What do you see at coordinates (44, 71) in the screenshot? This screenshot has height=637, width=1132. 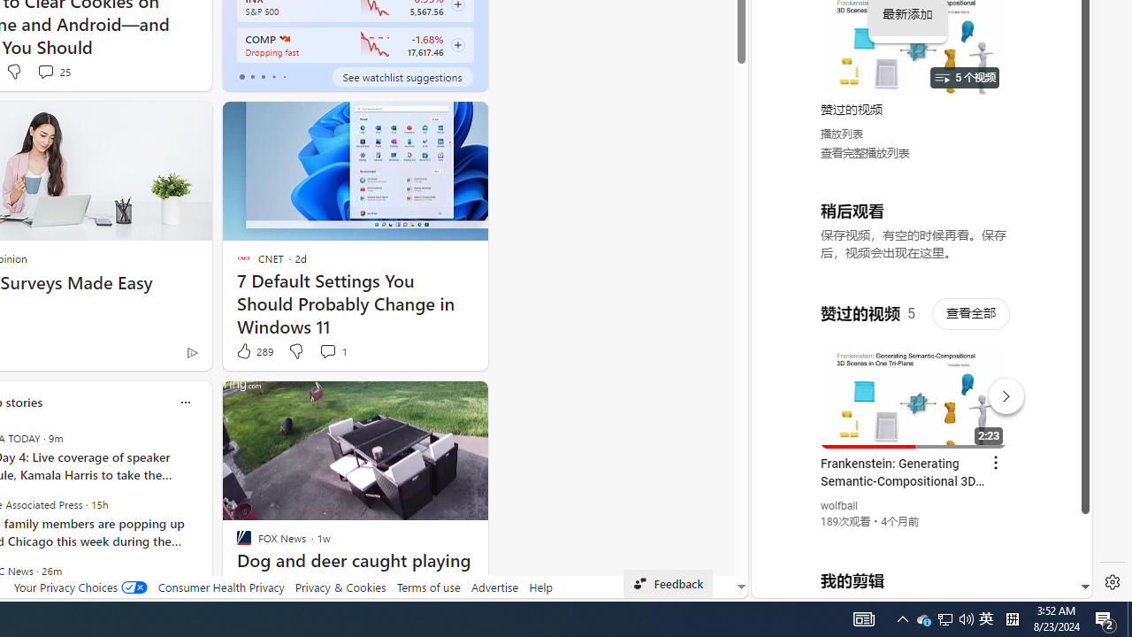 I see `View comments 25 Comment` at bounding box center [44, 71].